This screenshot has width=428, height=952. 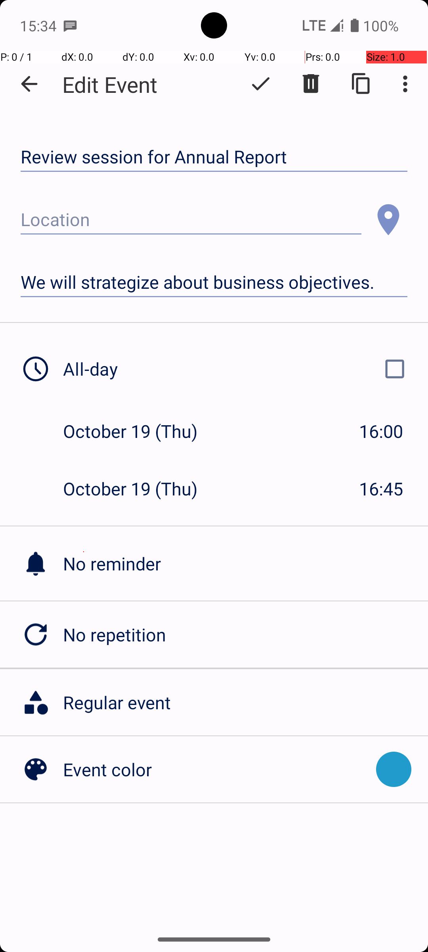 What do you see at coordinates (139, 431) in the screenshot?
I see `October 19 (Thu)` at bounding box center [139, 431].